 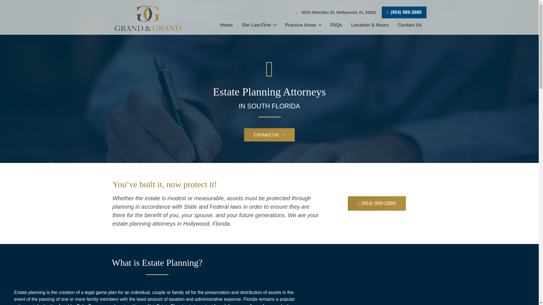 What do you see at coordinates (226, 25) in the screenshot?
I see `Home` at bounding box center [226, 25].